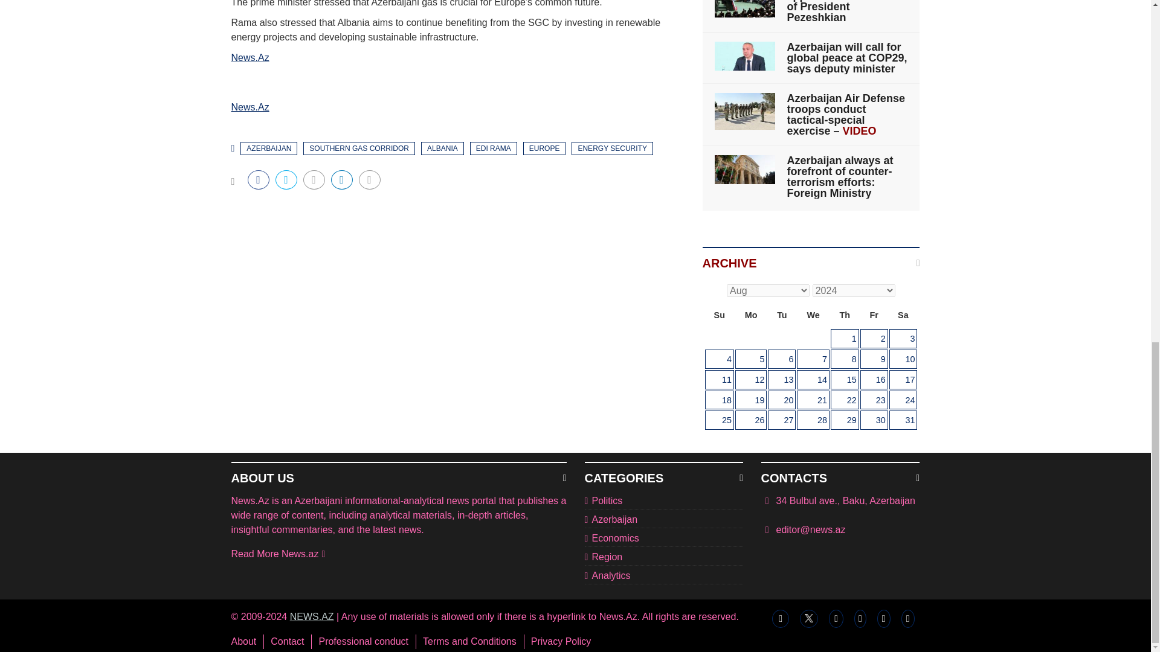  I want to click on ALBANIA, so click(442, 149).